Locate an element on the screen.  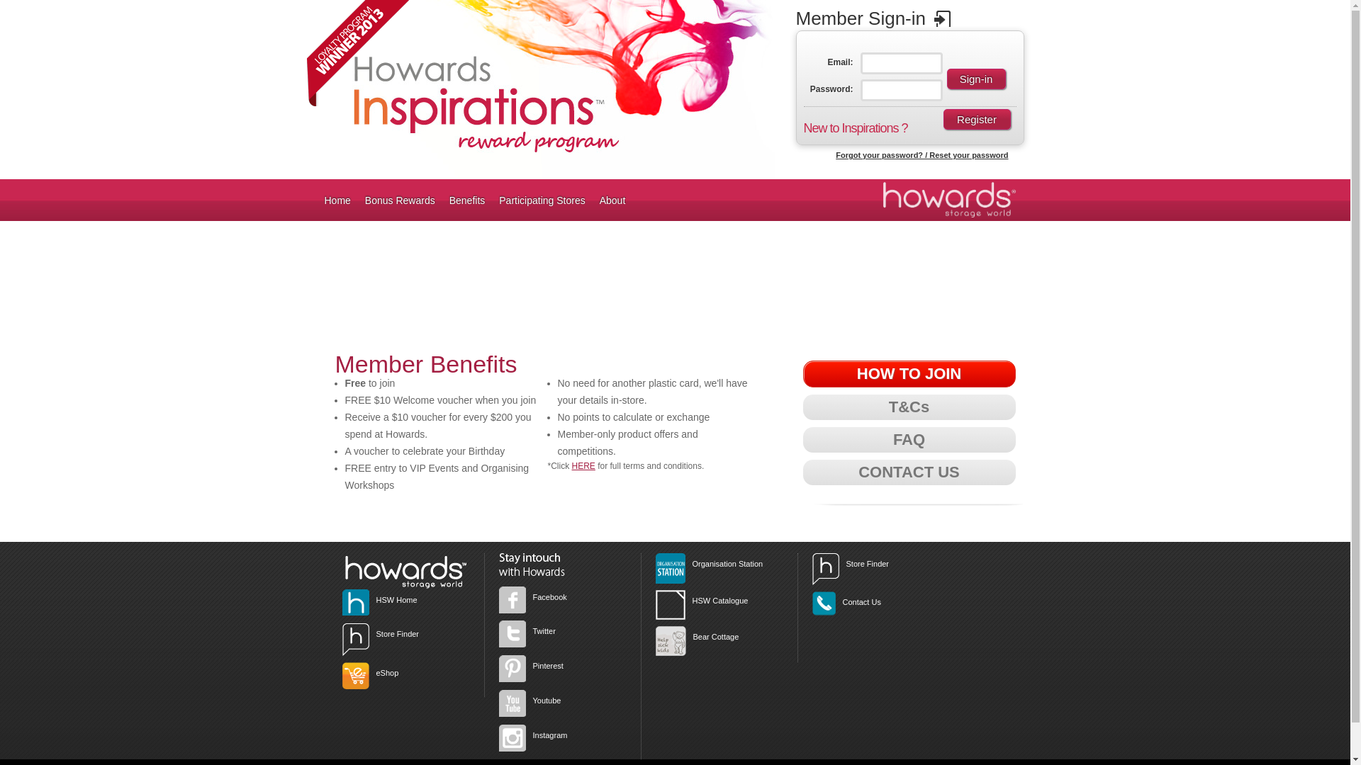
HERE is located at coordinates (584, 466).